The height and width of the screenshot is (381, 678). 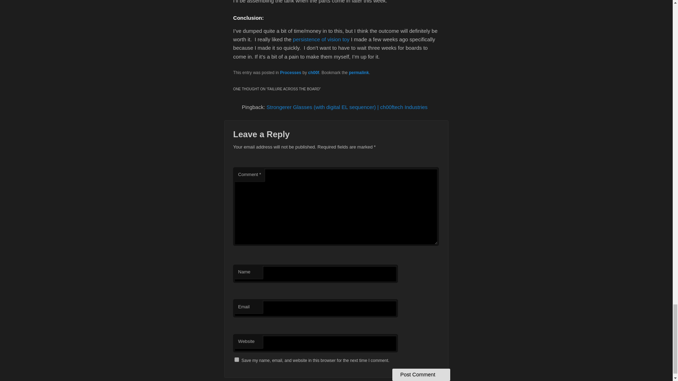 What do you see at coordinates (321, 39) in the screenshot?
I see `LED persistence of vision toy` at bounding box center [321, 39].